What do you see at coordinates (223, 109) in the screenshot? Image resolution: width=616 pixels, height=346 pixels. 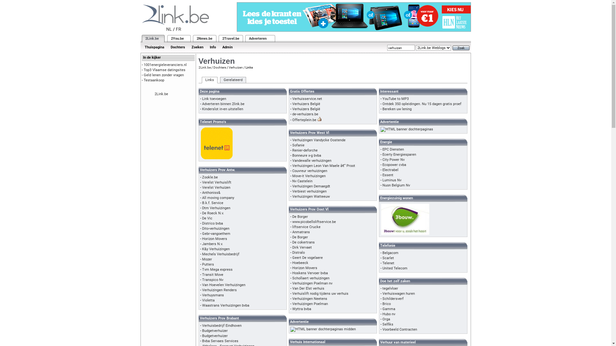 I see `Kinderslot in-en uitstellen` at bounding box center [223, 109].